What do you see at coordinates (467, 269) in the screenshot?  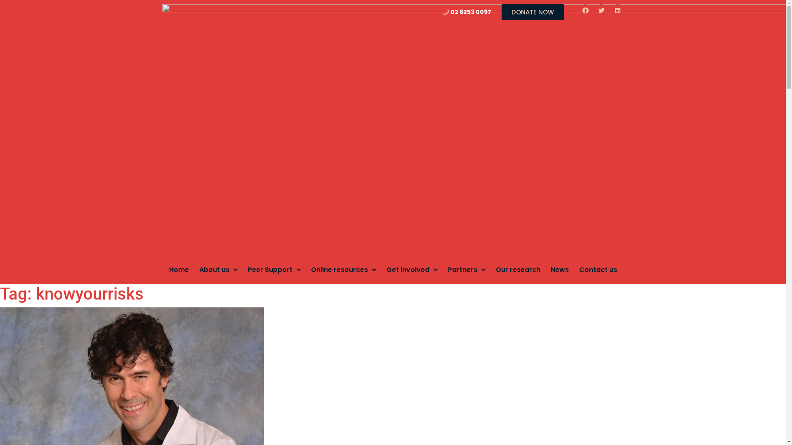 I see `Partners` at bounding box center [467, 269].